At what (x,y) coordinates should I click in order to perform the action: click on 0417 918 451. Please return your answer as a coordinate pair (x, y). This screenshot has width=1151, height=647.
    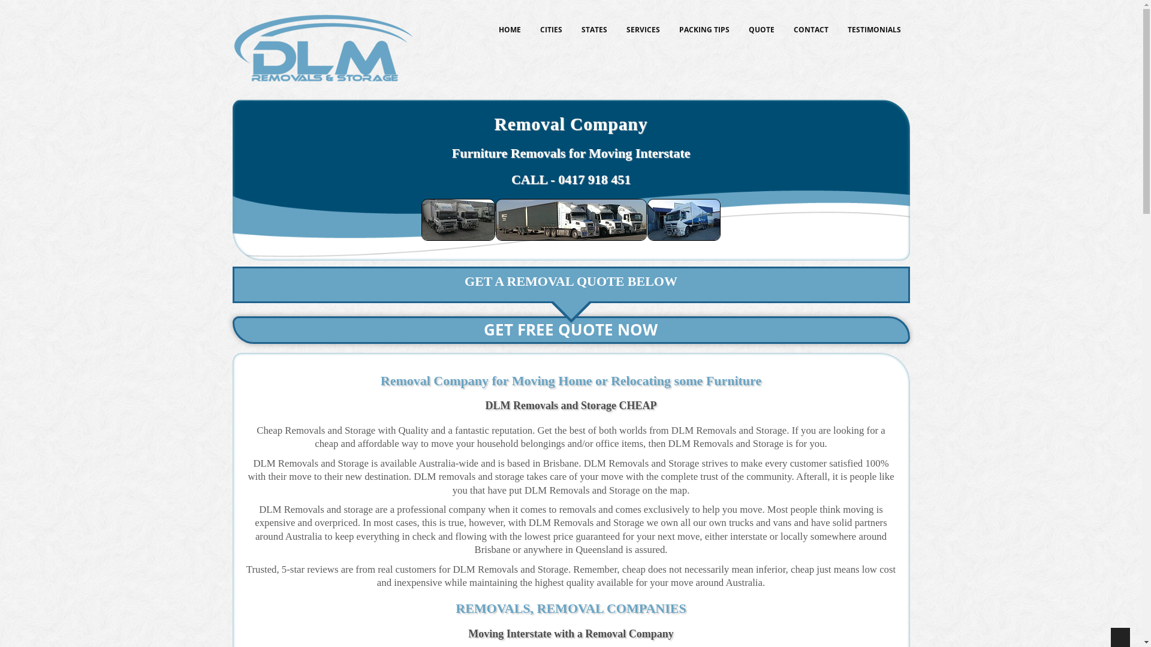
    Looking at the image, I should click on (595, 179).